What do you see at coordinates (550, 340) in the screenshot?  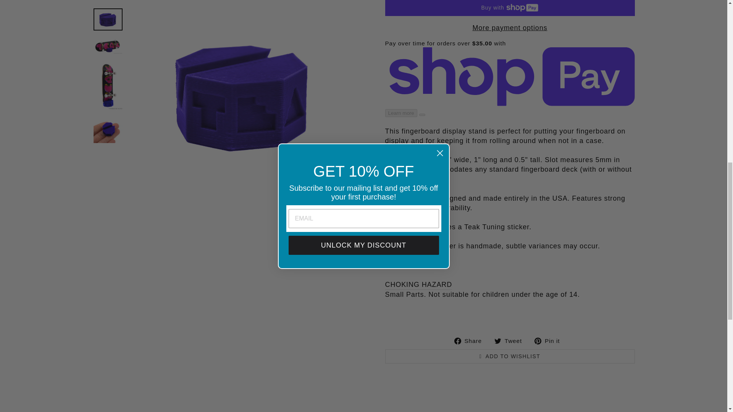 I see `Pin on Pinterest` at bounding box center [550, 340].